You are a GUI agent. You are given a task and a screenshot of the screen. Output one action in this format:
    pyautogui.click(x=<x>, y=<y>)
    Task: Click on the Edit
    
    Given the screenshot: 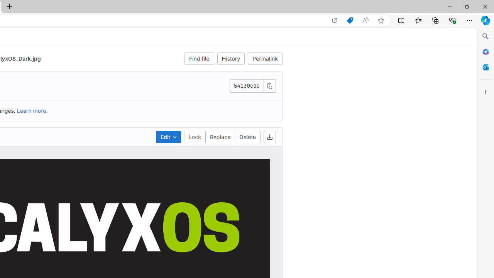 What is the action you would take?
    pyautogui.click(x=168, y=137)
    